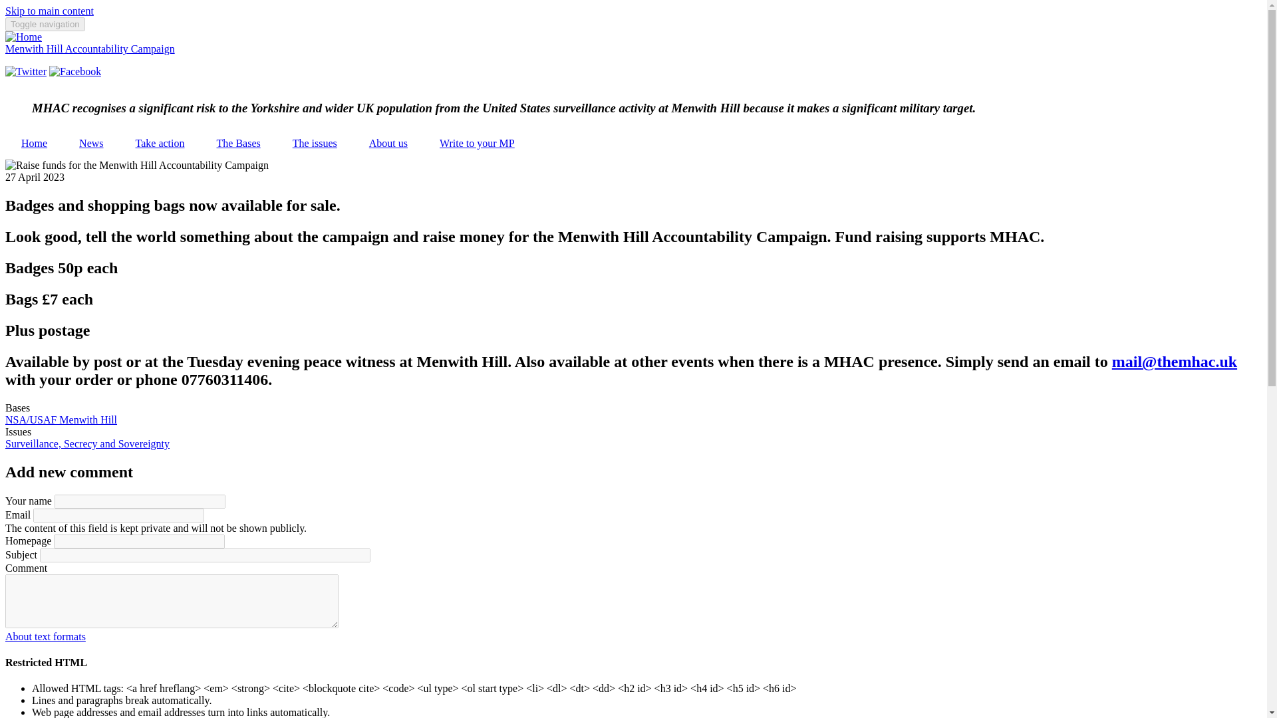  Describe the element at coordinates (87, 443) in the screenshot. I see `Surveillance, Secrecy and Sovereignty` at that location.